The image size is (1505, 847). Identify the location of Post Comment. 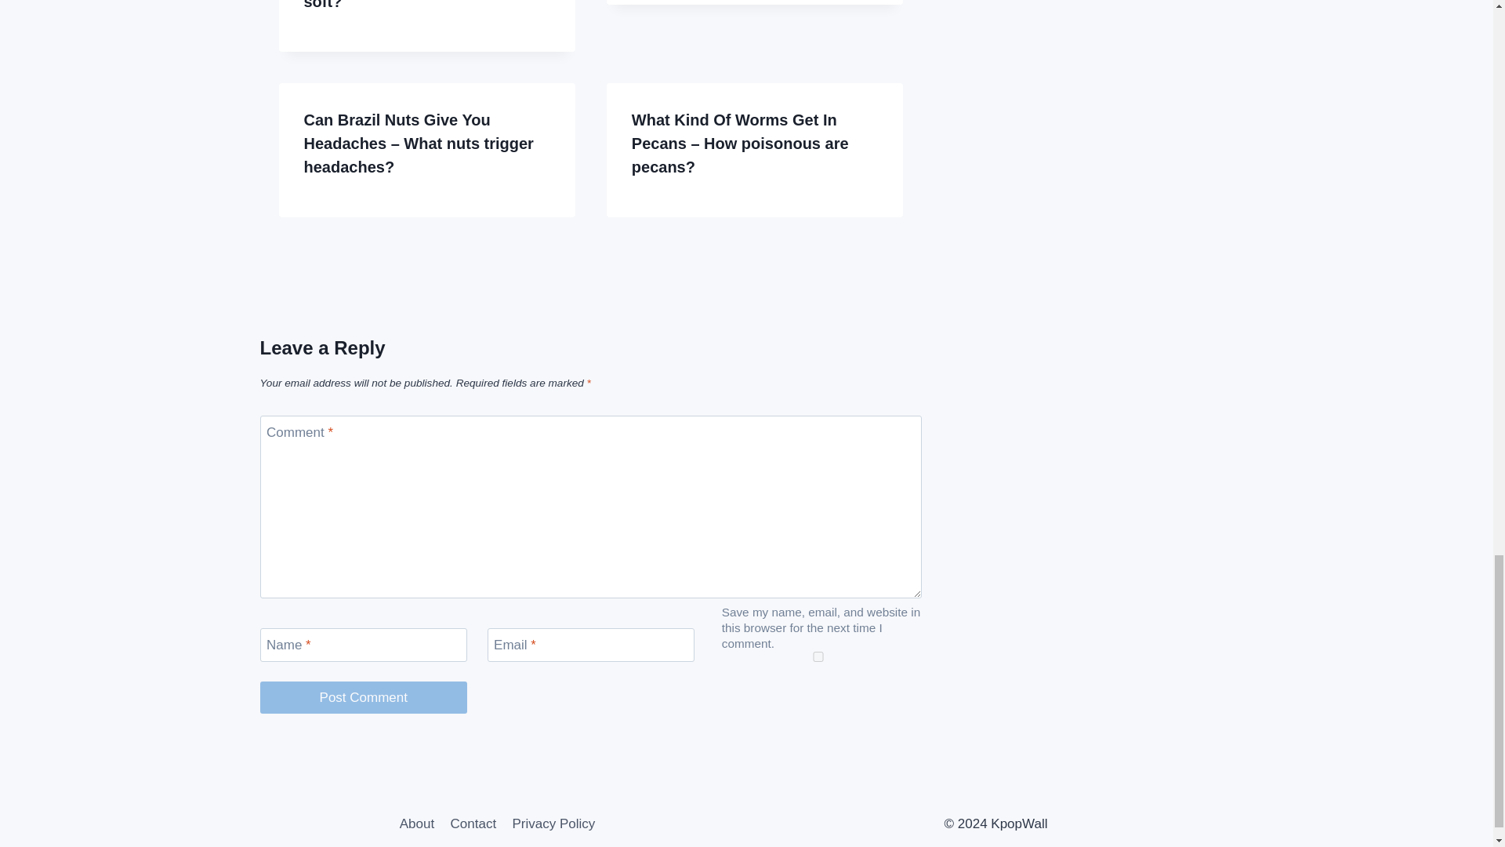
(364, 698).